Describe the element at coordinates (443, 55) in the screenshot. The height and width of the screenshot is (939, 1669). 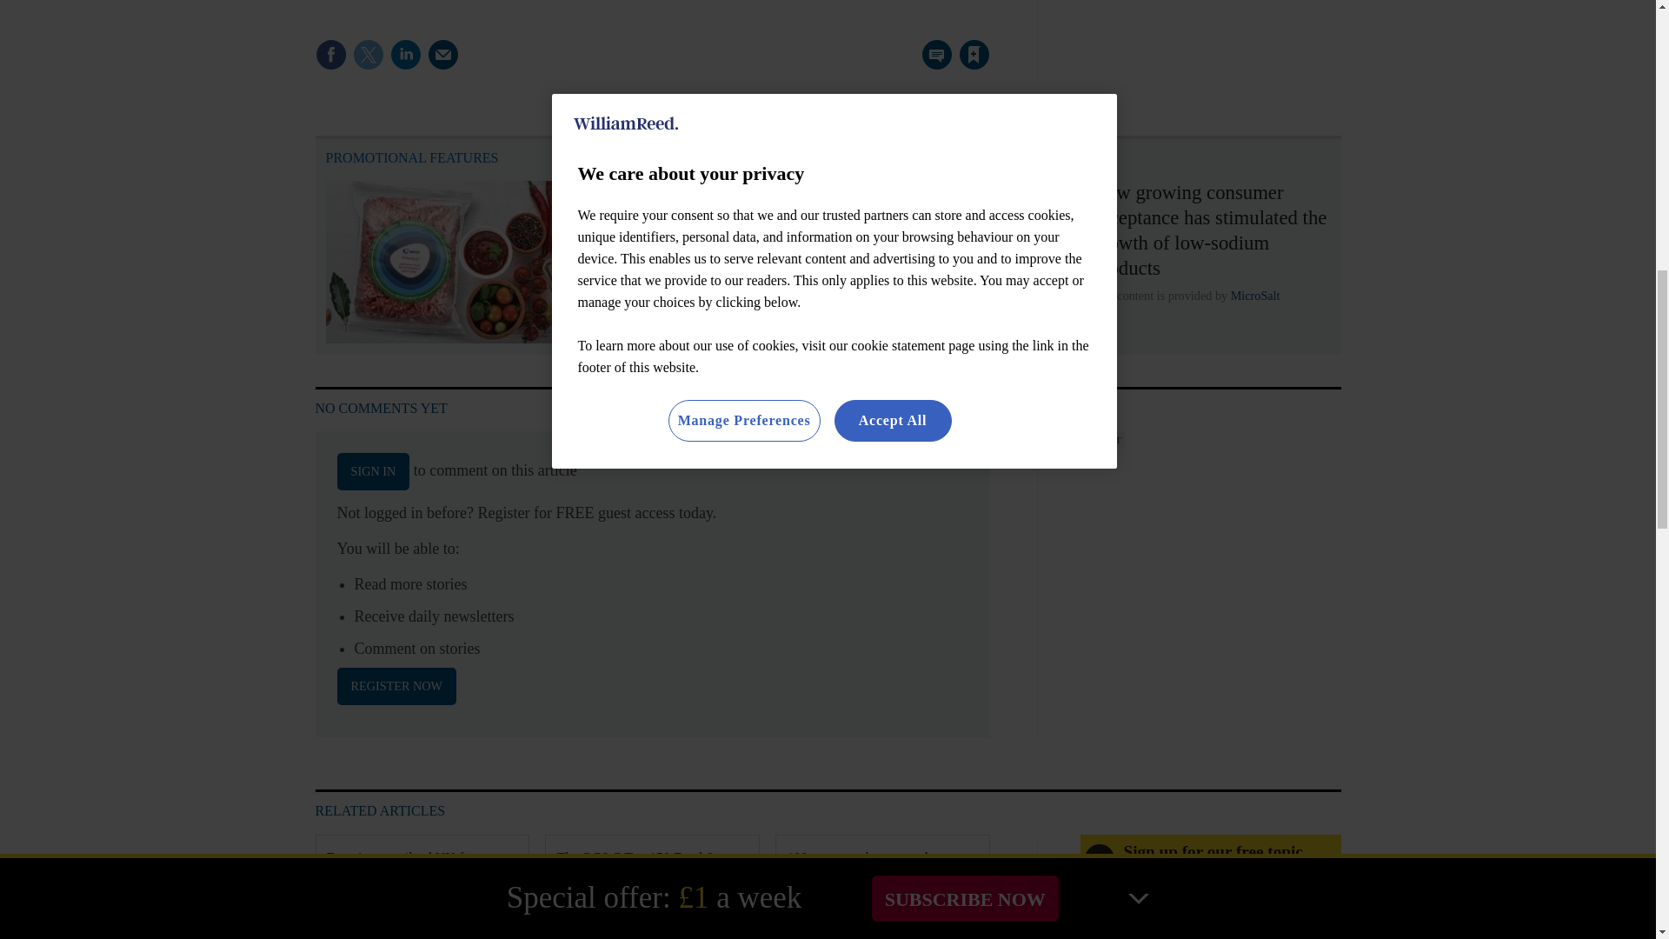
I see `Email this article` at that location.